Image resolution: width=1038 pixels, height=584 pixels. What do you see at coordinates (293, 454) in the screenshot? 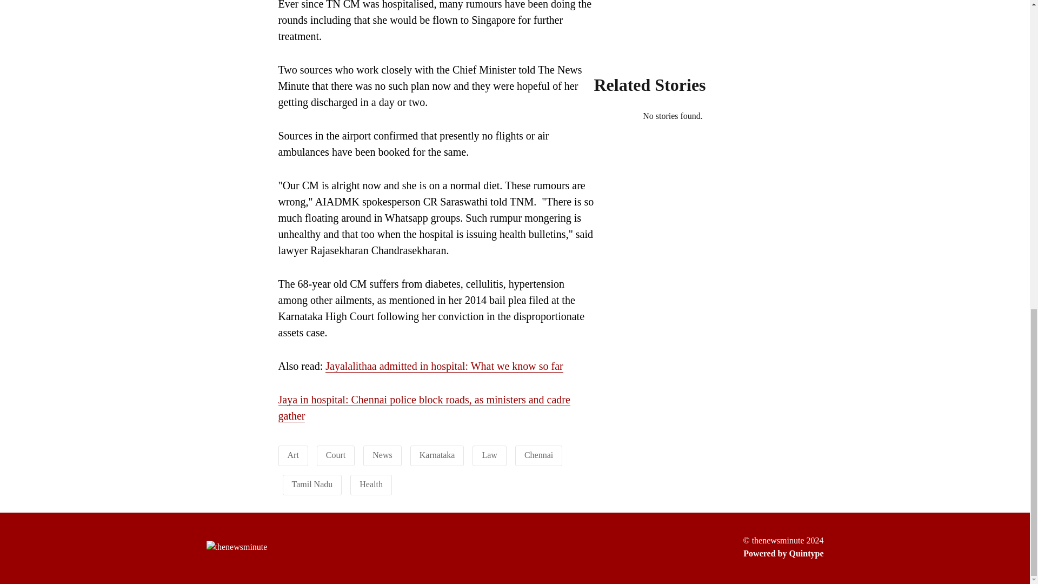
I see `Art` at bounding box center [293, 454].